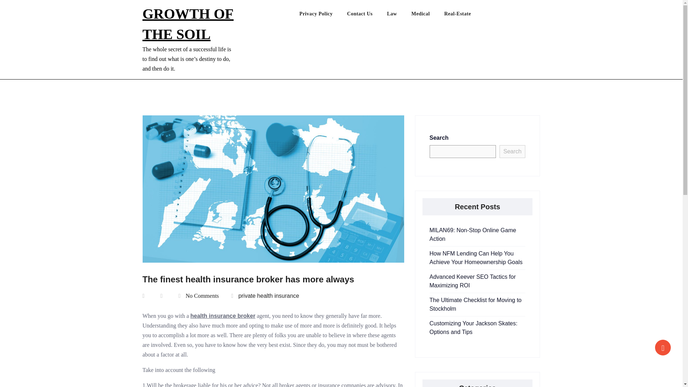  What do you see at coordinates (475, 305) in the screenshot?
I see `The Ultimate Checklist for Moving to Stockholm` at bounding box center [475, 305].